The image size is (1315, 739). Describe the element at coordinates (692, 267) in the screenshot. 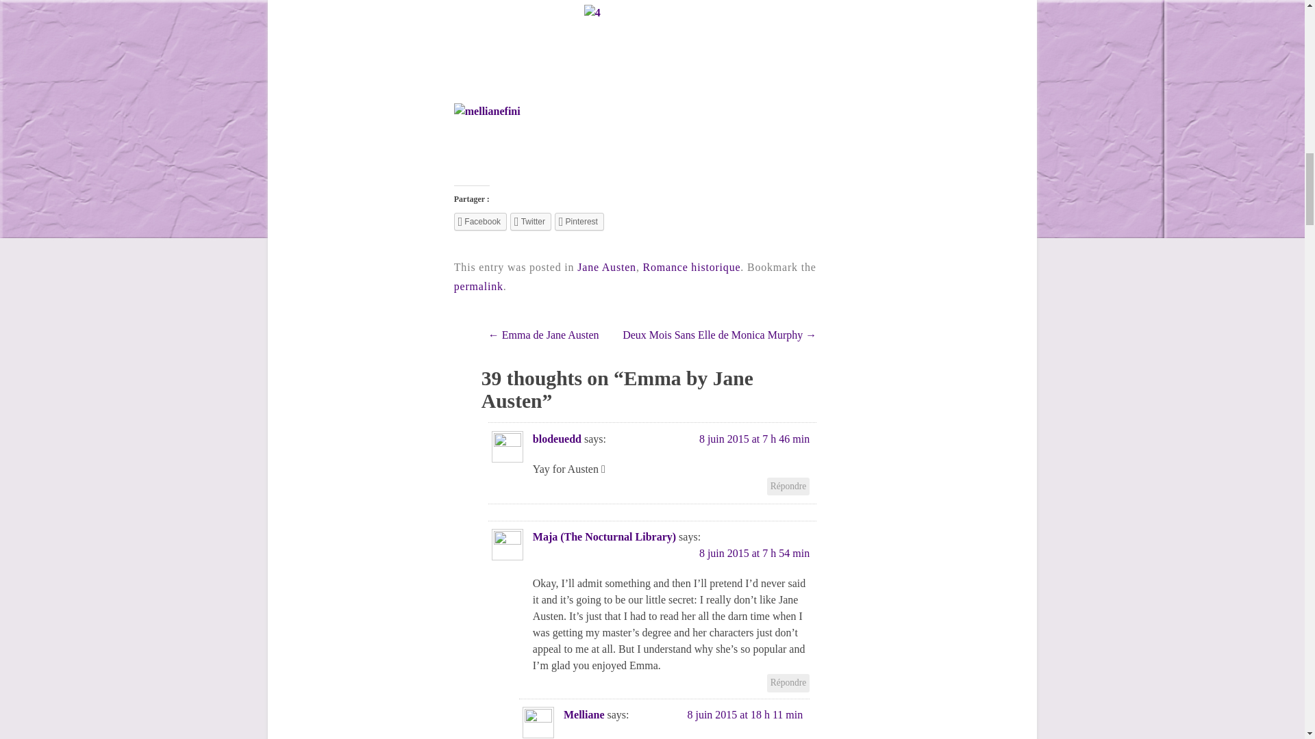

I see `Romance historique` at that location.